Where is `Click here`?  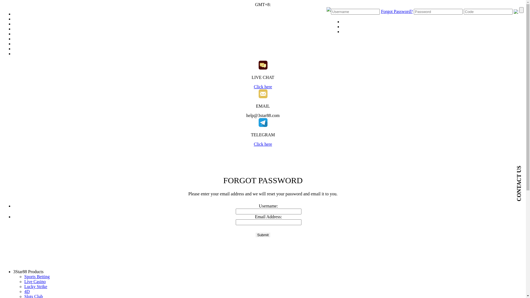
Click here is located at coordinates (263, 144).